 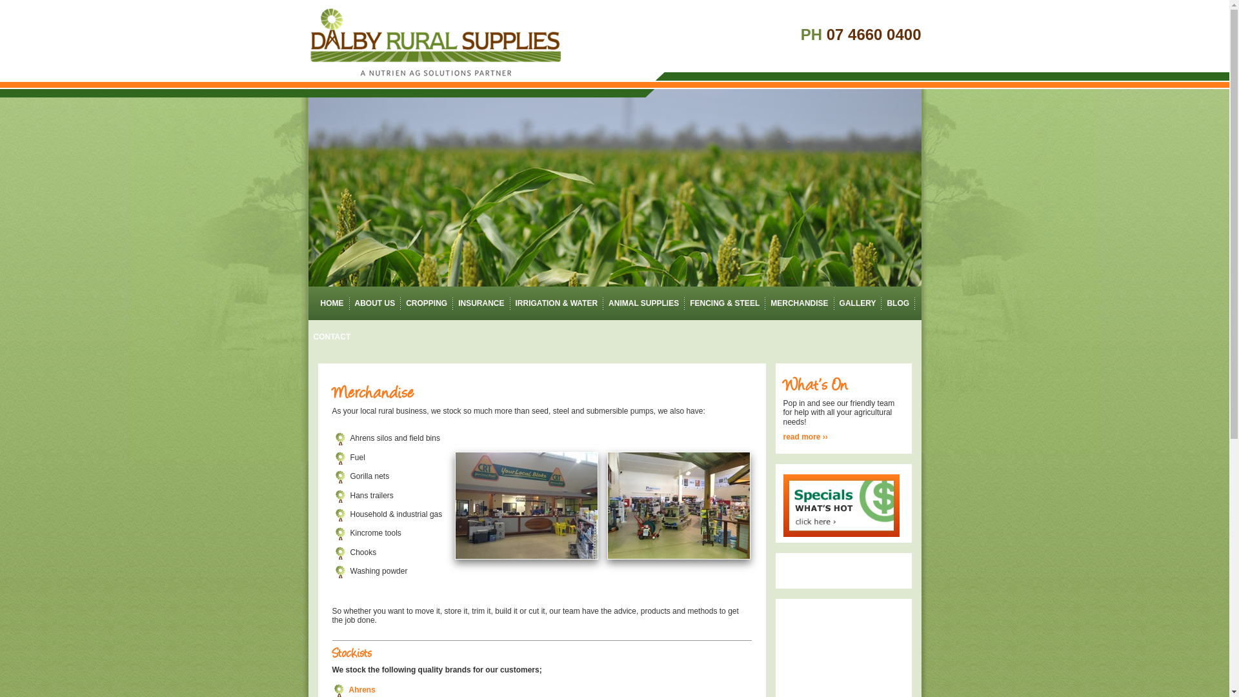 I want to click on ANIMAL SUPPLIES, so click(x=644, y=303).